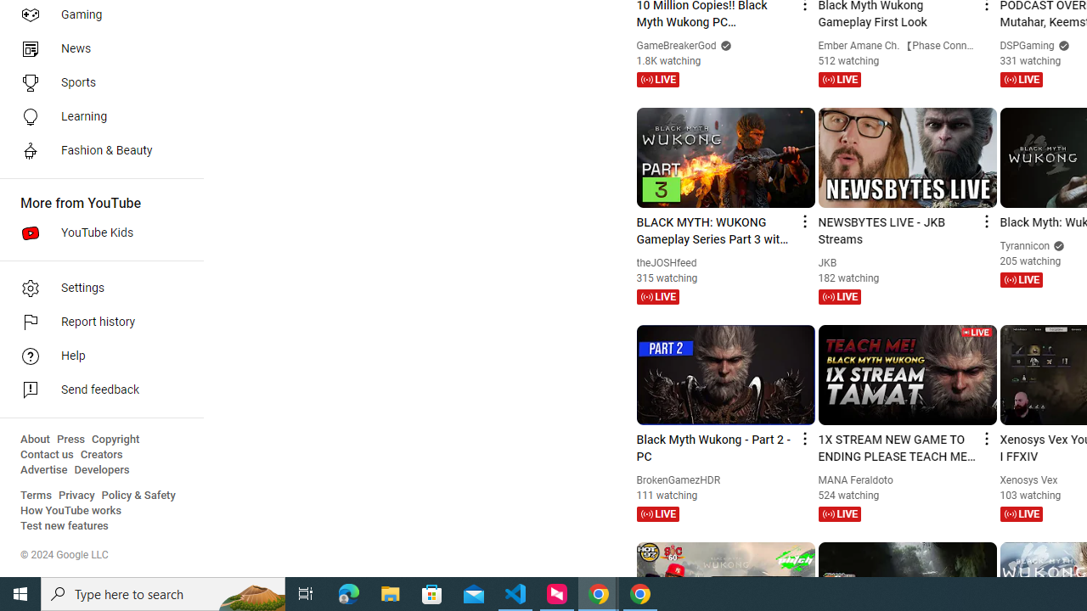  Describe the element at coordinates (102, 470) in the screenshot. I see `Developers` at that location.